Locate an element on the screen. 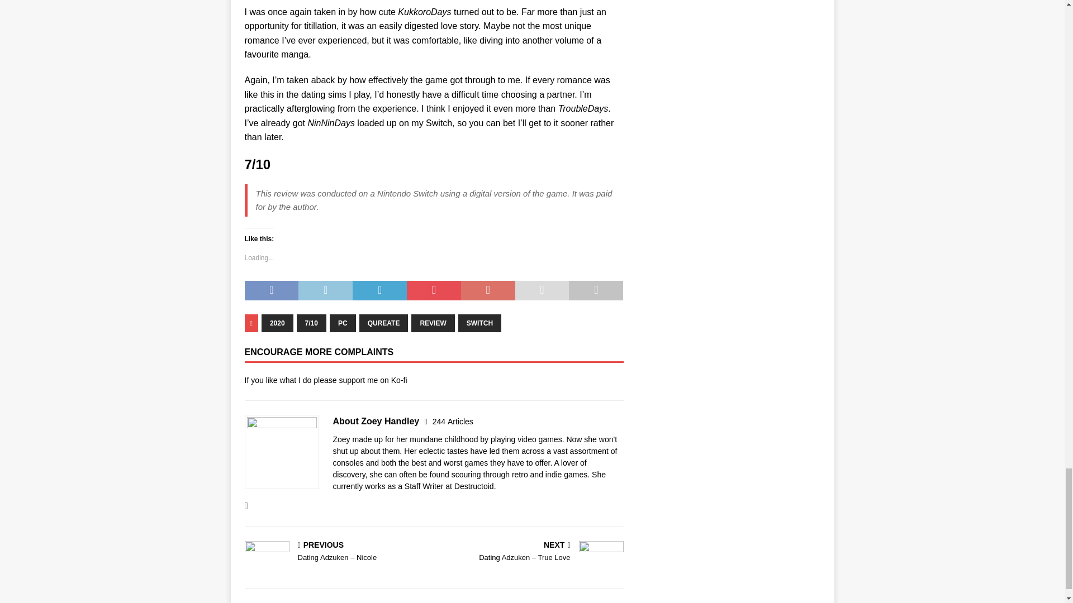 The image size is (1073, 603). 2020 is located at coordinates (277, 323).